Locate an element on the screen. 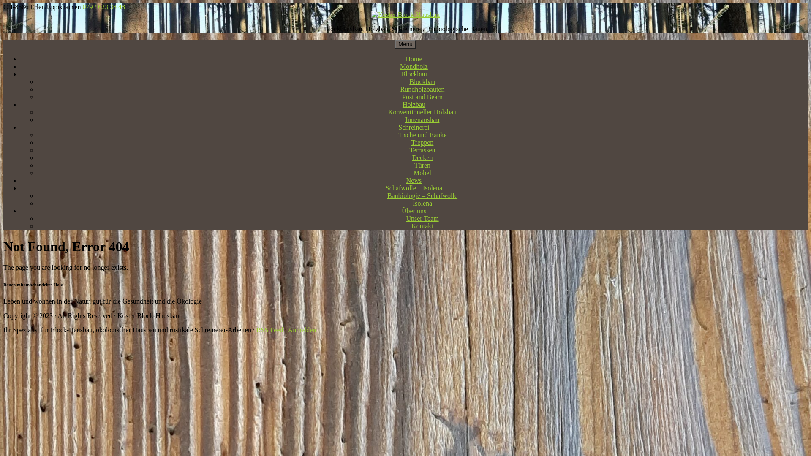 The image size is (811, 456). Terrassen is located at coordinates (422, 150).